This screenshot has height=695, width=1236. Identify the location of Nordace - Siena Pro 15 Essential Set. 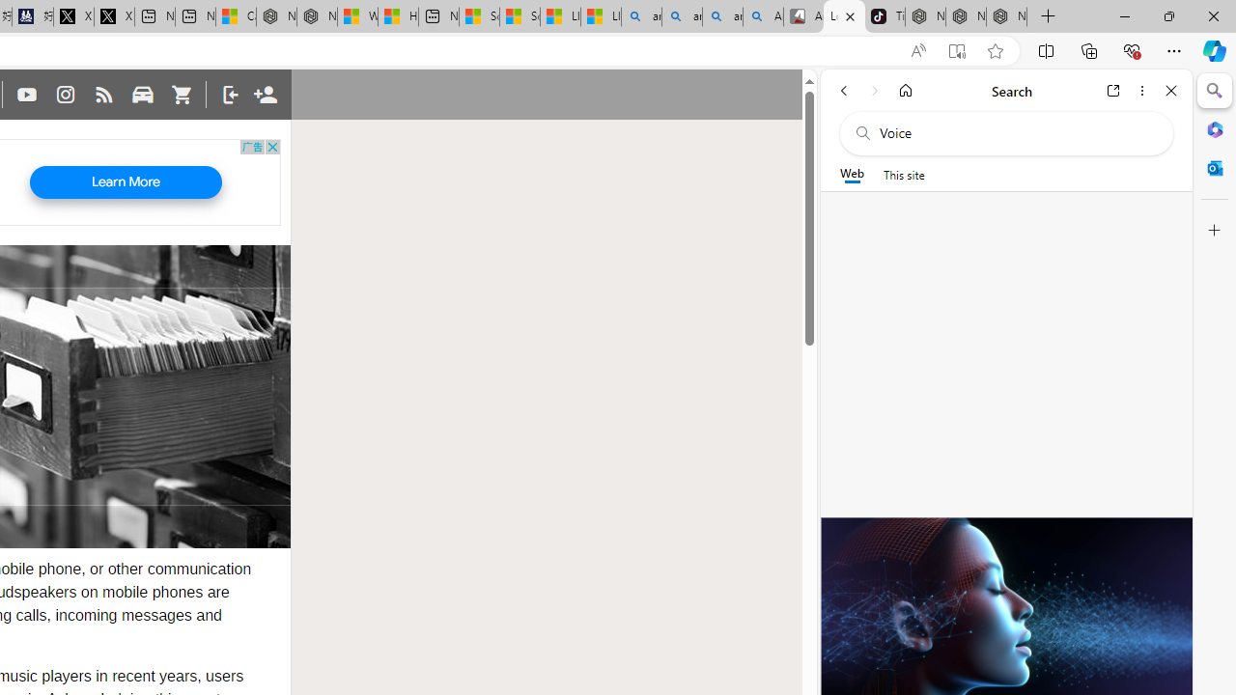
(1006, 17).